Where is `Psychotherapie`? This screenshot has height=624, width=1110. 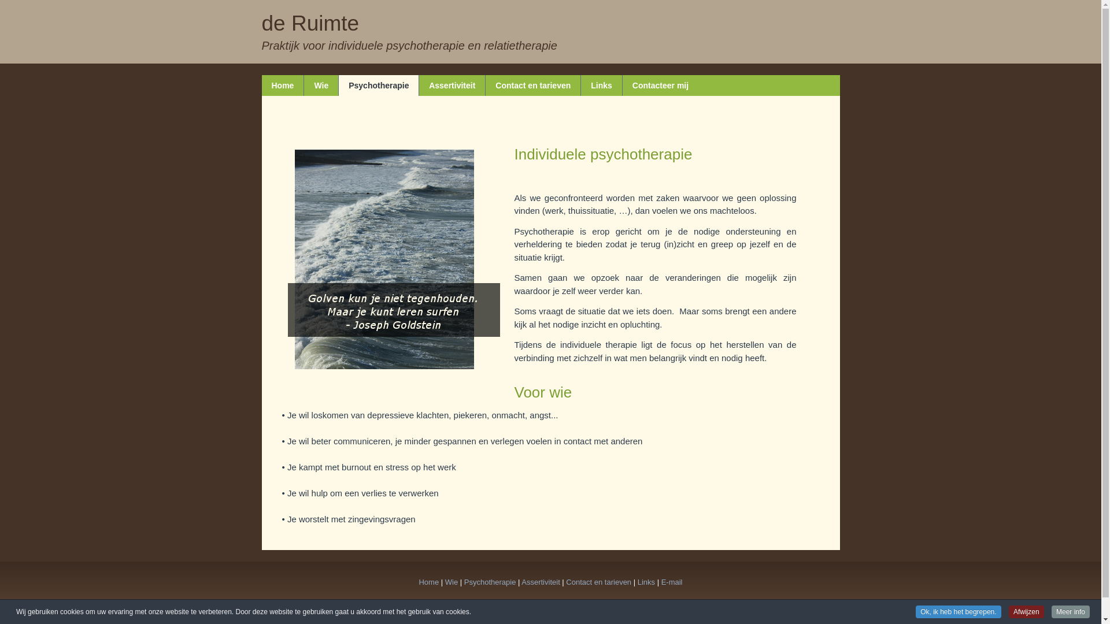 Psychotherapie is located at coordinates (379, 86).